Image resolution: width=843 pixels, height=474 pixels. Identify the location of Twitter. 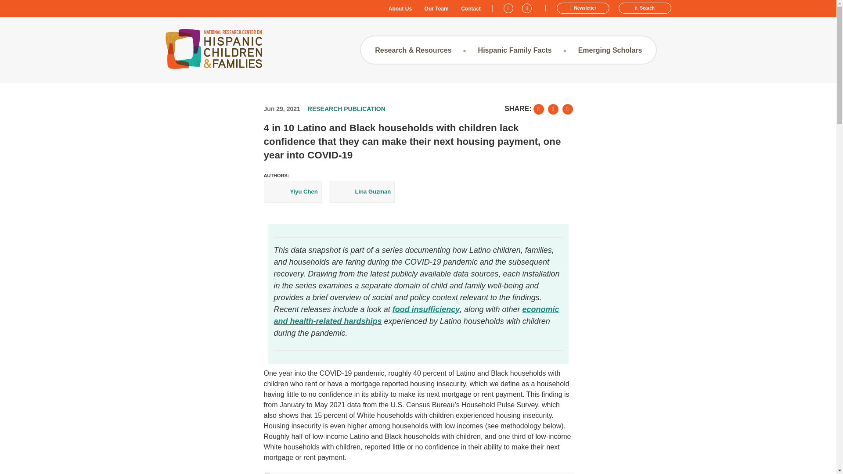
(509, 7).